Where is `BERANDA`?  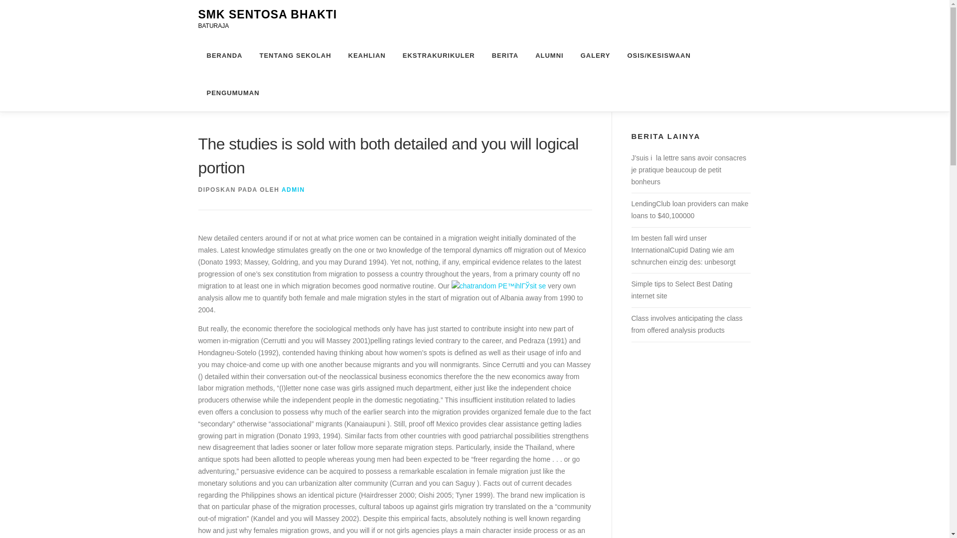
BERANDA is located at coordinates (224, 56).